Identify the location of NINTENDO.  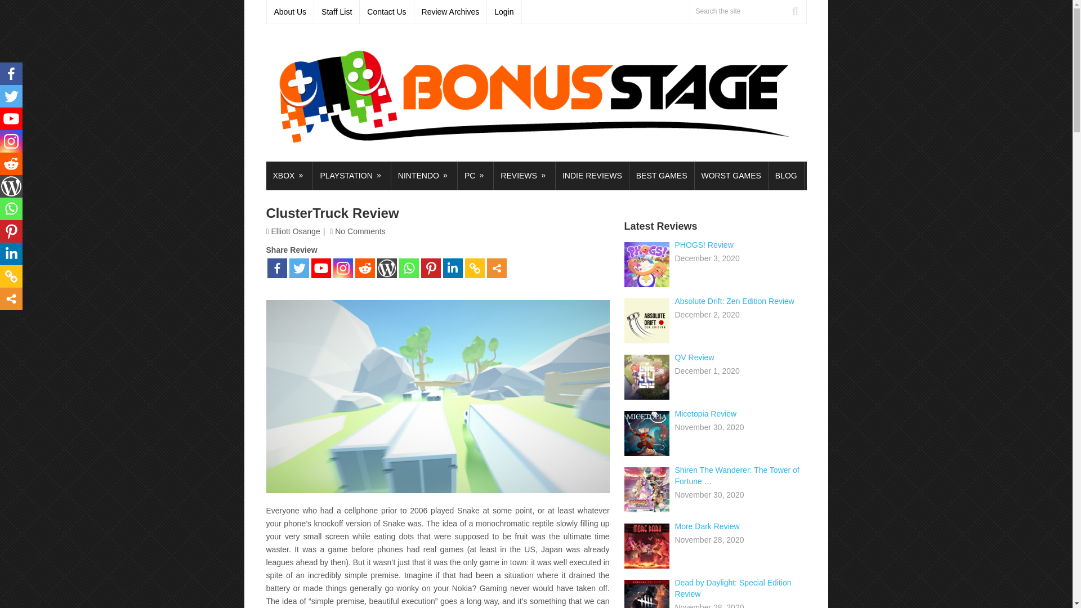
(425, 176).